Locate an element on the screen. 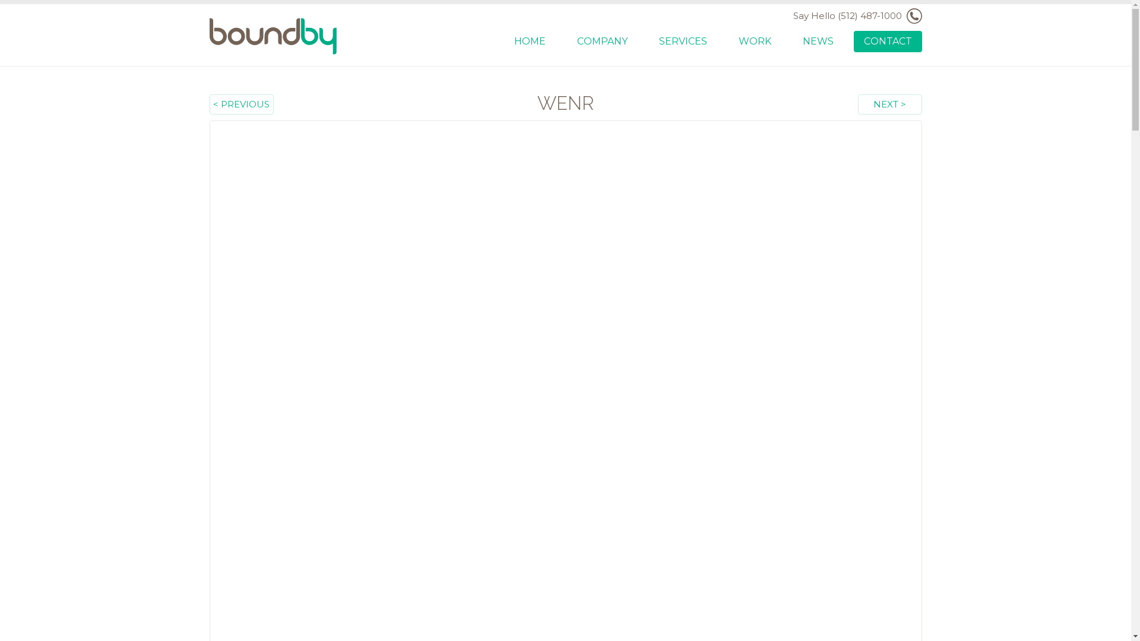 The image size is (1140, 641). SERVICES is located at coordinates (683, 42).